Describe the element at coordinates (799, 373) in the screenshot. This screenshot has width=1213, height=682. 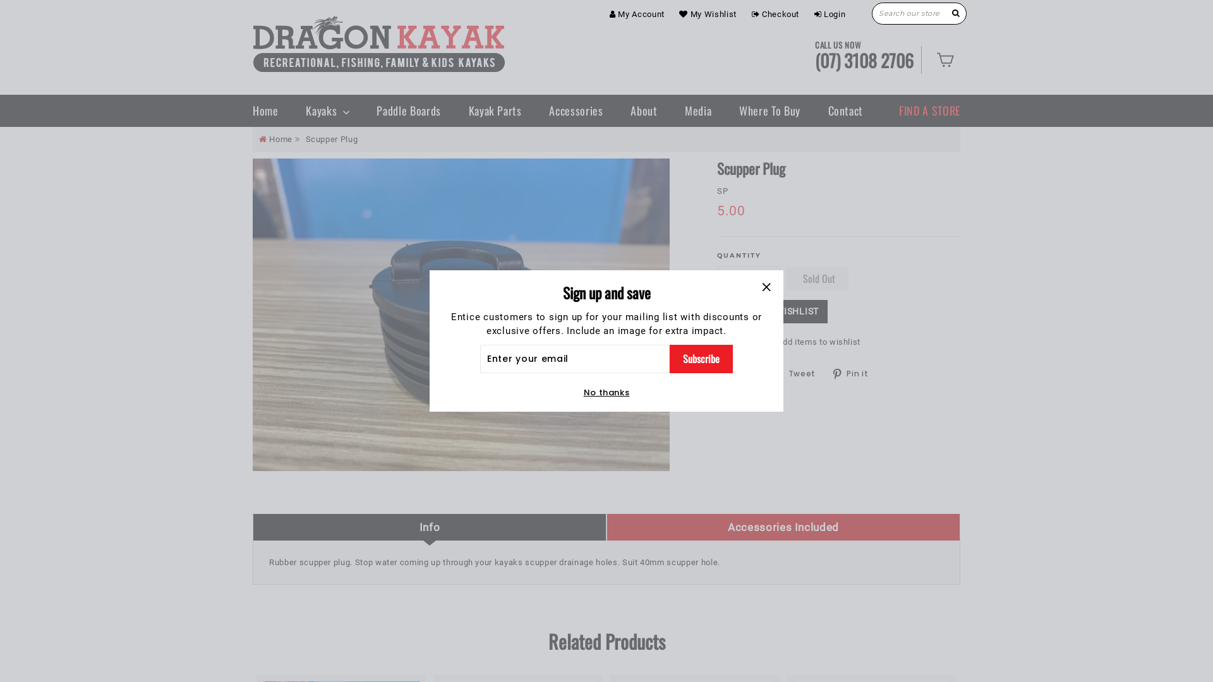
I see `Tweet
Tweet on Twitter` at that location.